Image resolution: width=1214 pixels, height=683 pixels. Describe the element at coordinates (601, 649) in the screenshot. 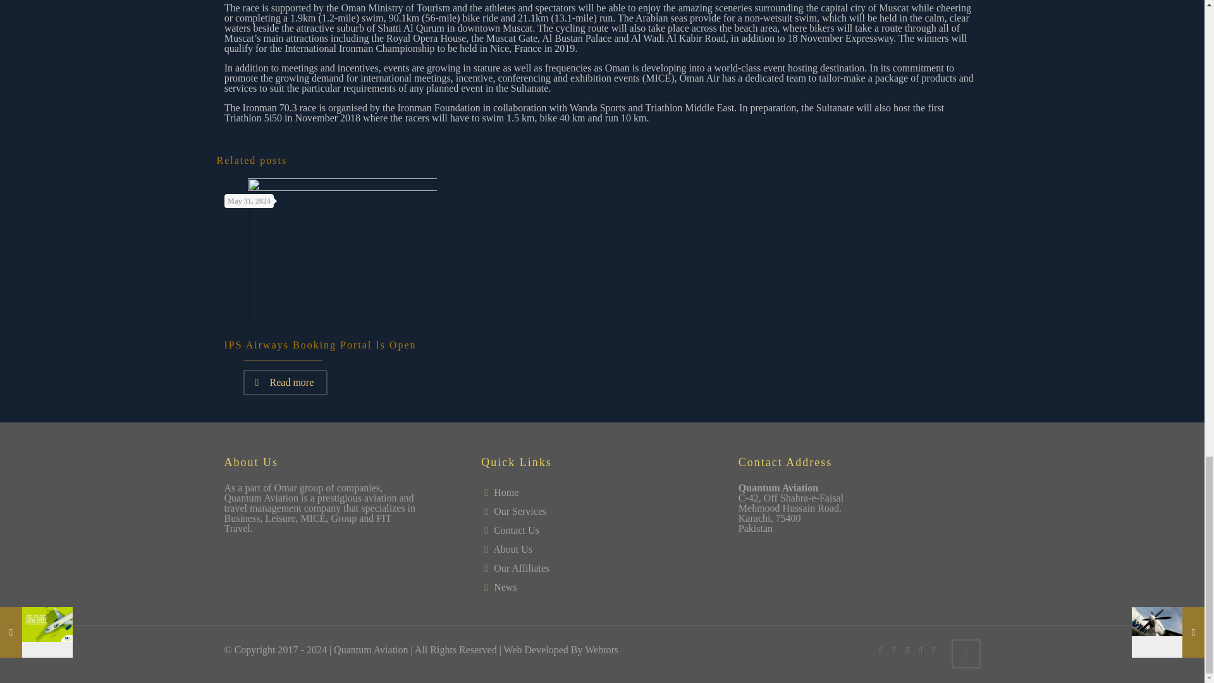

I see `Professional Website Development Company` at that location.